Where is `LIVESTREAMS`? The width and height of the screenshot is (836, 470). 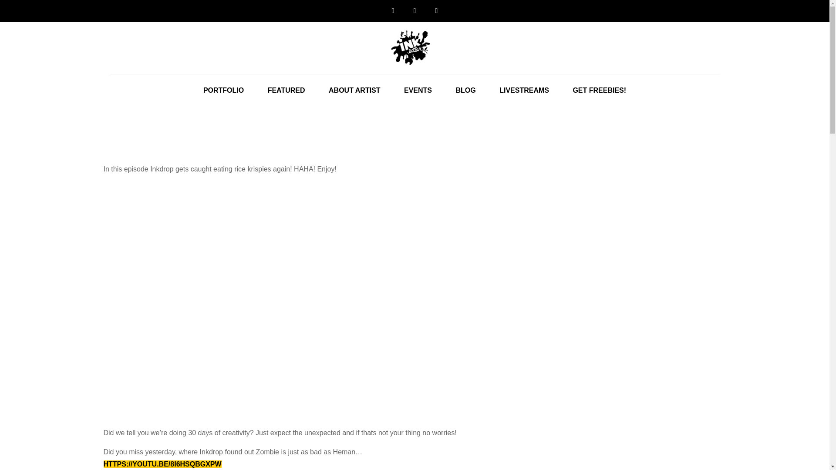 LIVESTREAMS is located at coordinates (524, 91).